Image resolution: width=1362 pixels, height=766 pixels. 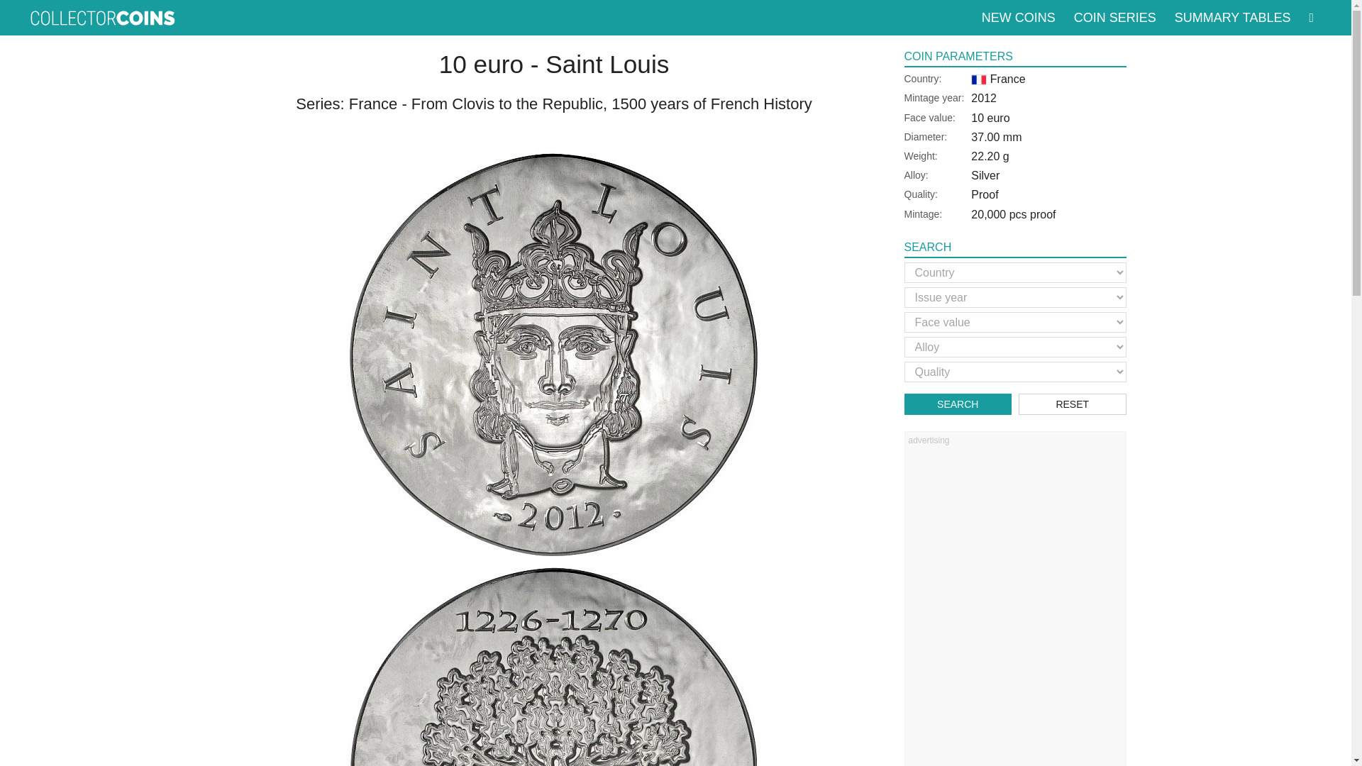 I want to click on New coins in the database, so click(x=1019, y=17).